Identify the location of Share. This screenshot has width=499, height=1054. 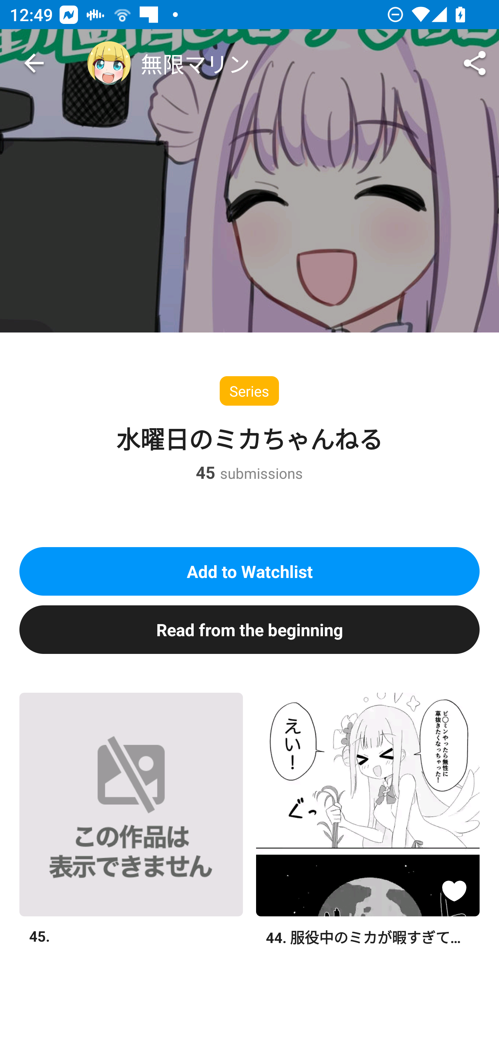
(475, 63).